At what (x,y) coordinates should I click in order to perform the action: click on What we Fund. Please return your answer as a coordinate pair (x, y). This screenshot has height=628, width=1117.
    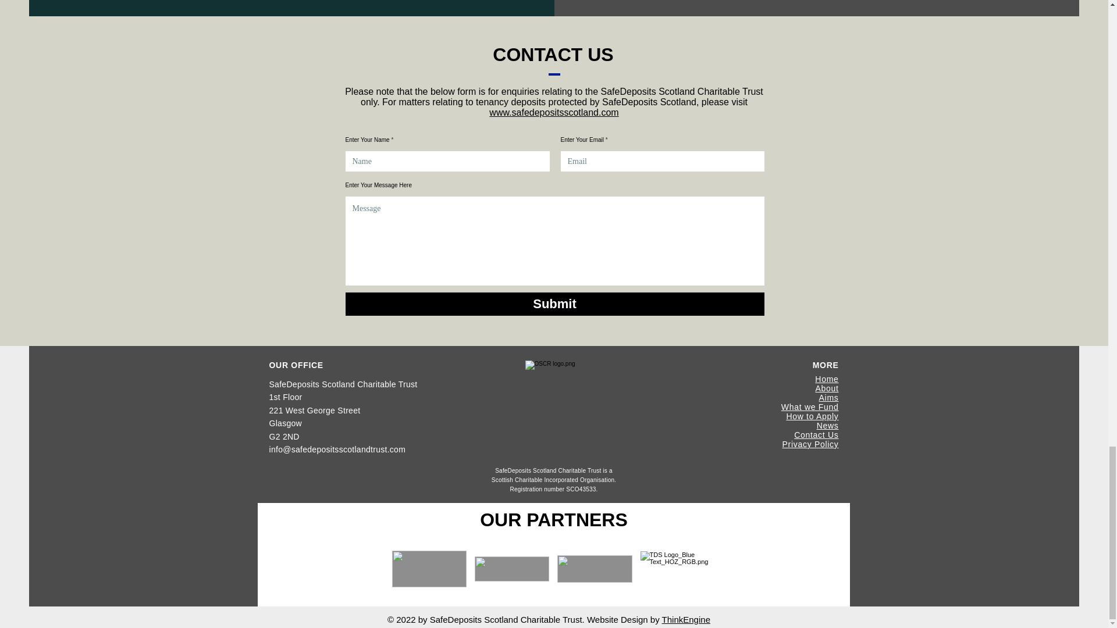
    Looking at the image, I should click on (810, 407).